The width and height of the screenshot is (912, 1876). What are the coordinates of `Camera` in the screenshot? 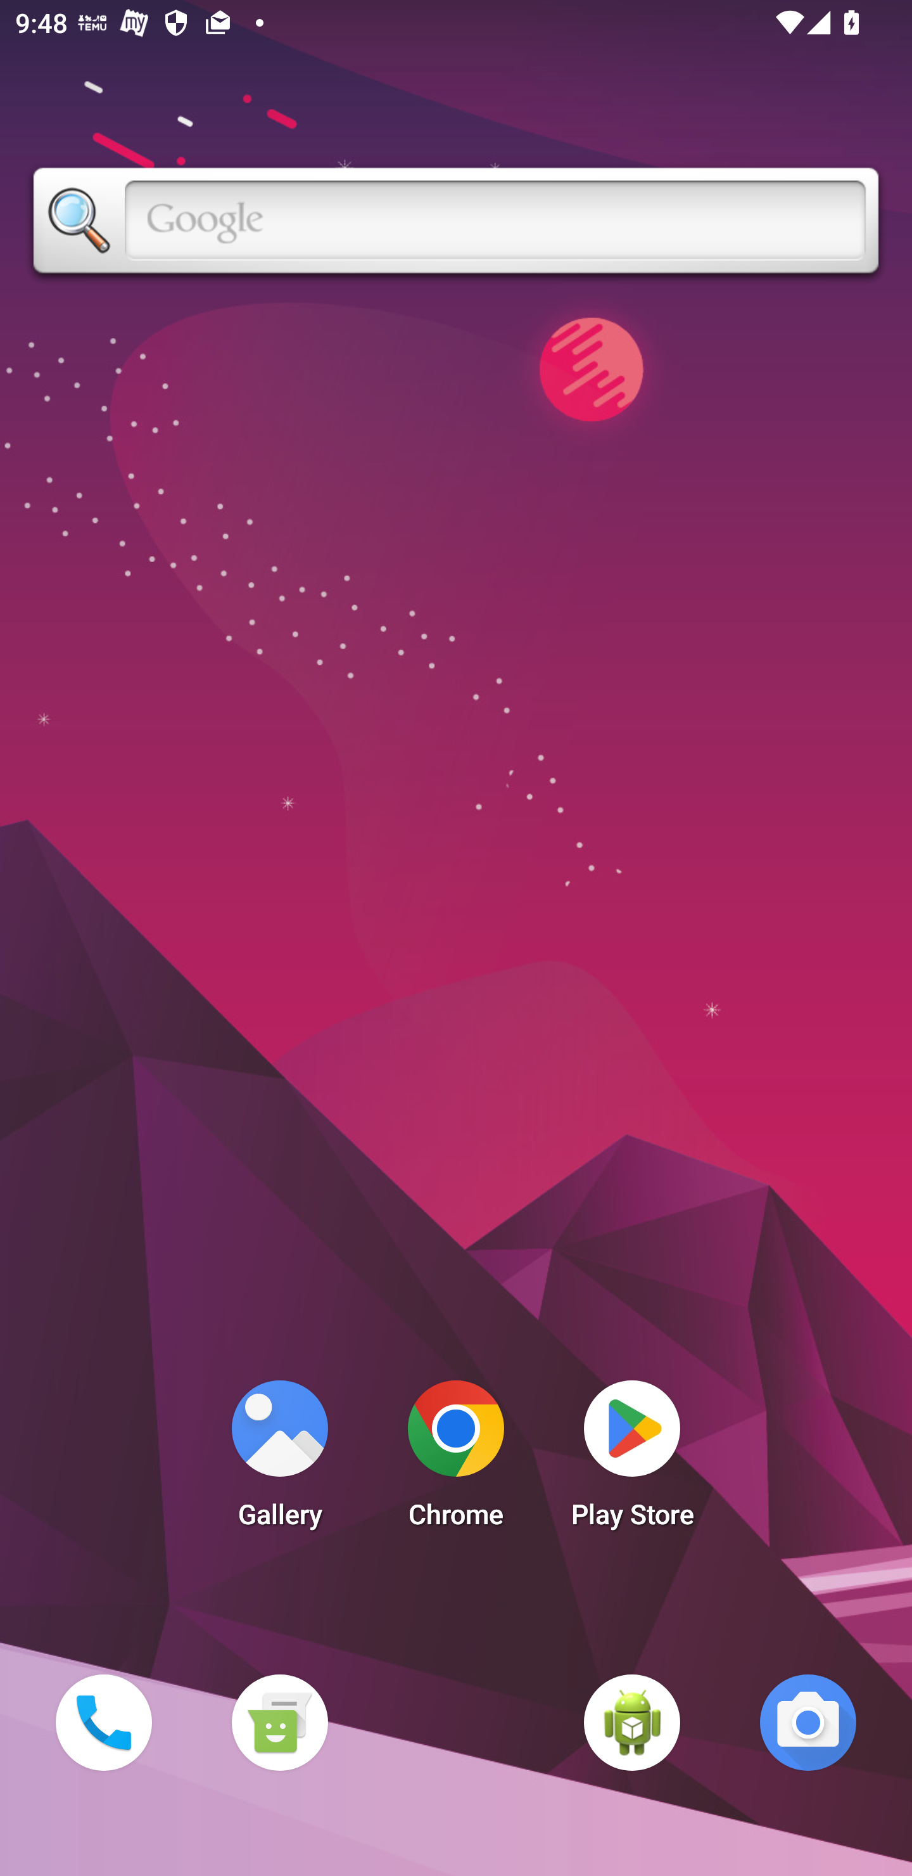 It's located at (808, 1722).